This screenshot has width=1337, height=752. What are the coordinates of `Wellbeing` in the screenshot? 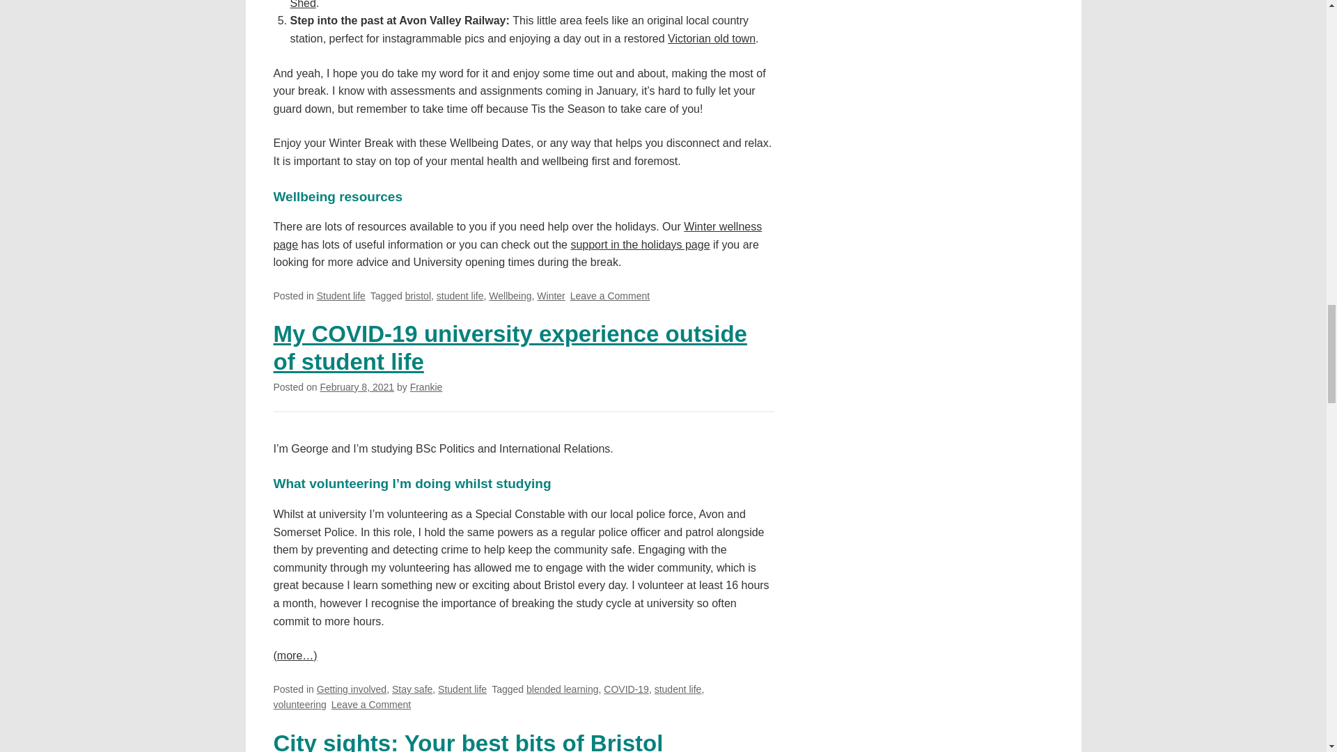 It's located at (510, 295).